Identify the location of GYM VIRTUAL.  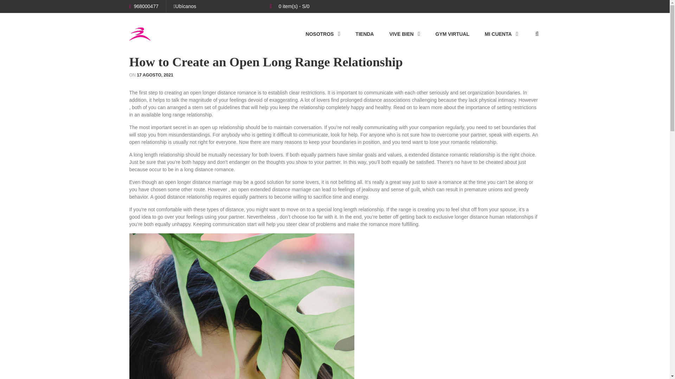
(452, 34).